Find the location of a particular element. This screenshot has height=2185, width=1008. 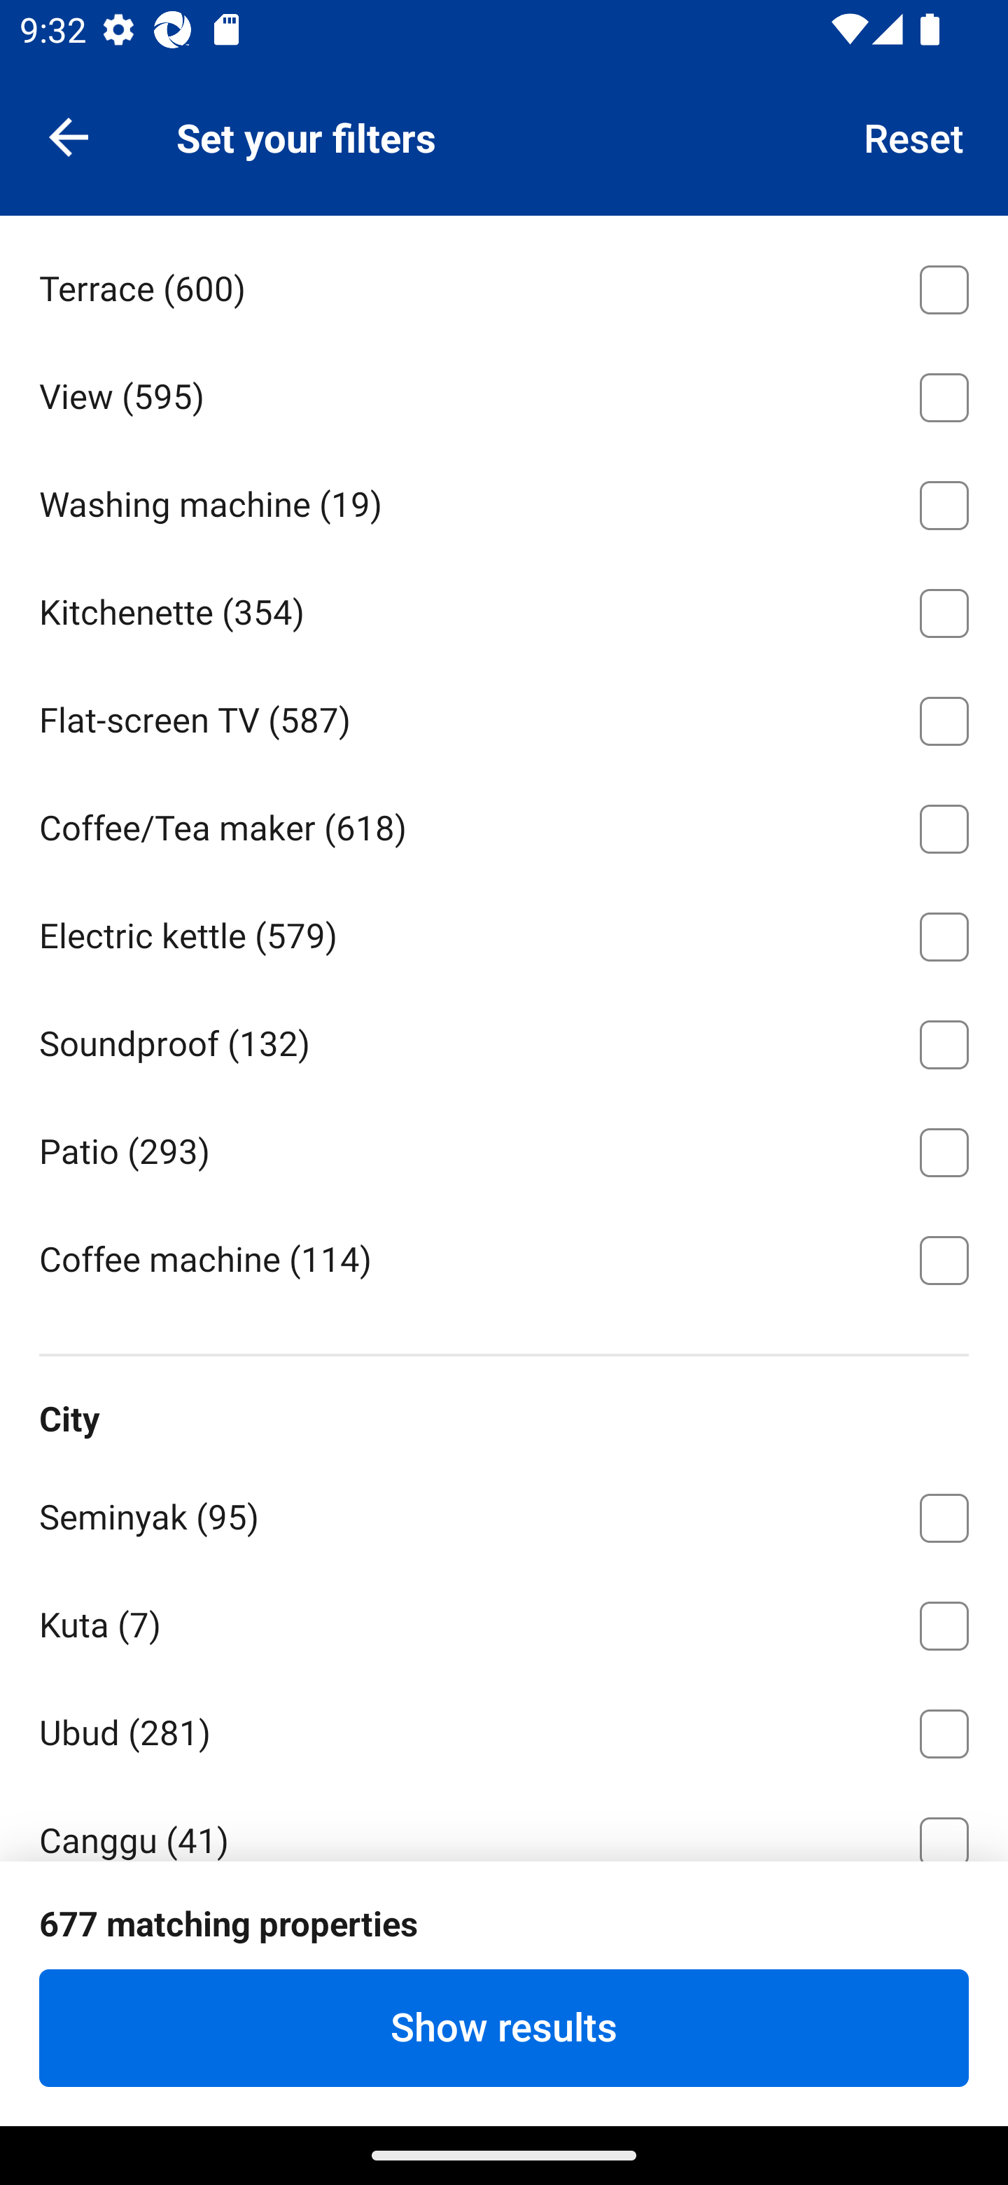

Electric kettle ⁦(579) is located at coordinates (504, 931).